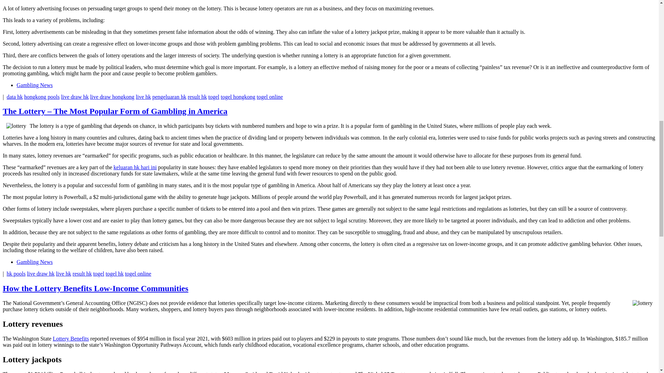  I want to click on Lottery Benefits, so click(71, 338).